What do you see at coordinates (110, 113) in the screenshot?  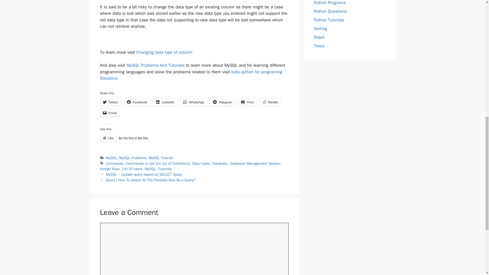 I see `Click to email a link to a friend` at bounding box center [110, 113].